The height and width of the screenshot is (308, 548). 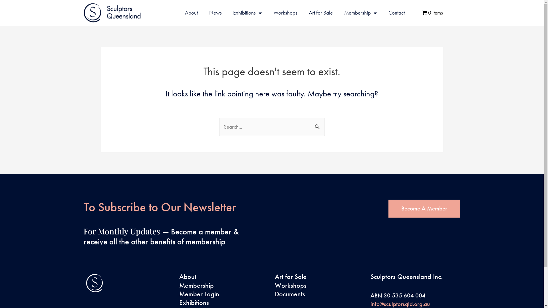 What do you see at coordinates (224, 303) in the screenshot?
I see `Exhibitions` at bounding box center [224, 303].